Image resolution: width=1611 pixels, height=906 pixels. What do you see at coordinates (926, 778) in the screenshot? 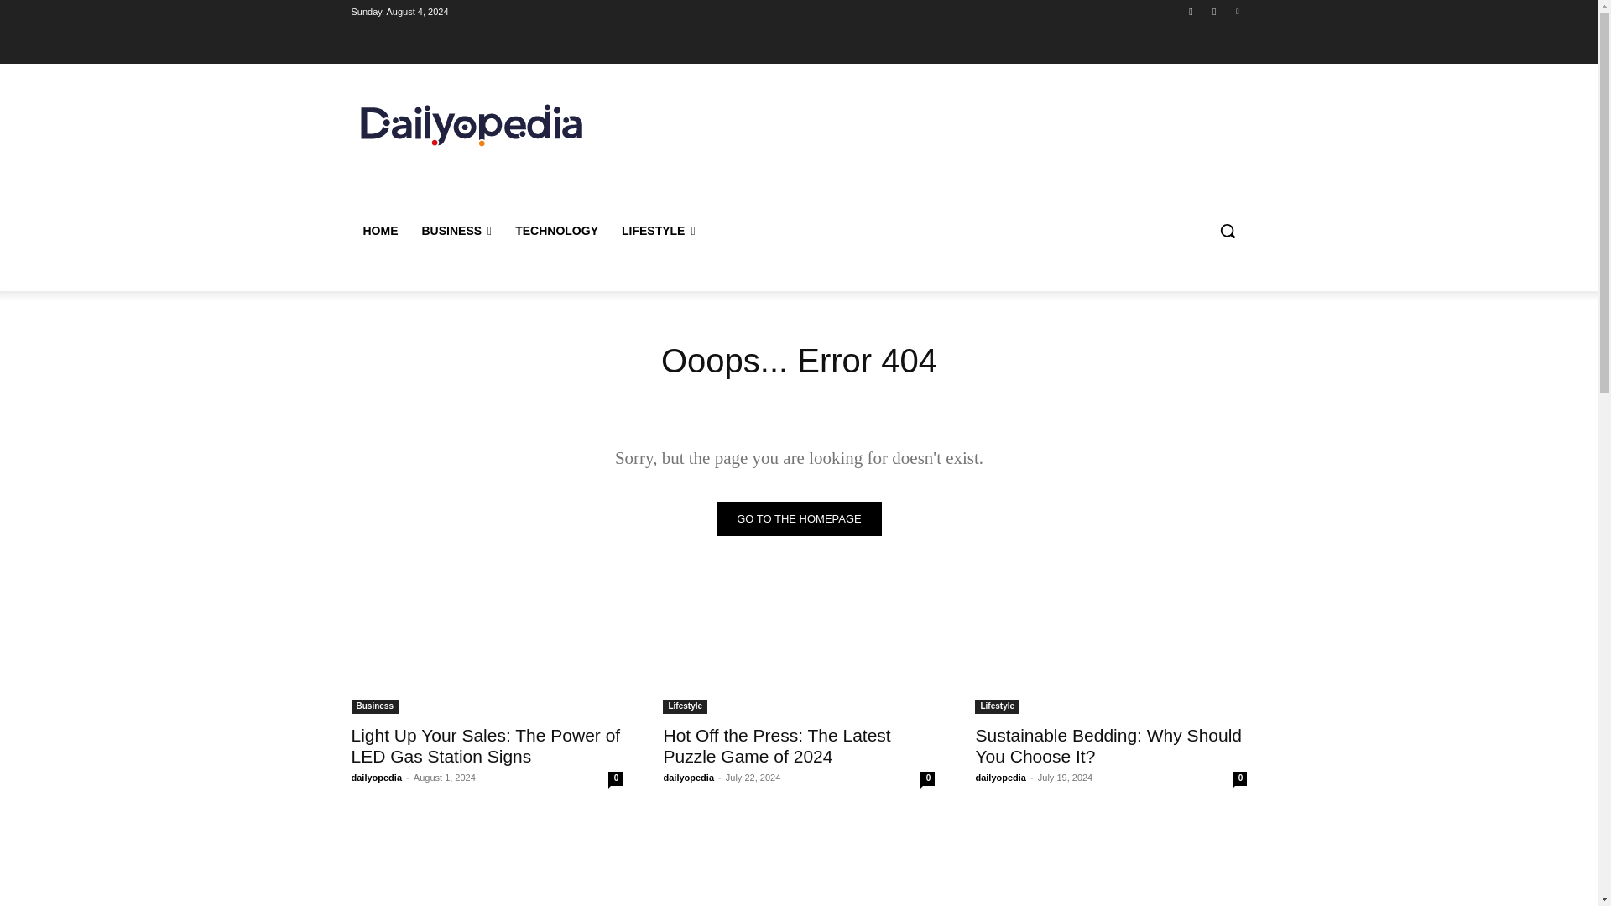
I see `0` at bounding box center [926, 778].